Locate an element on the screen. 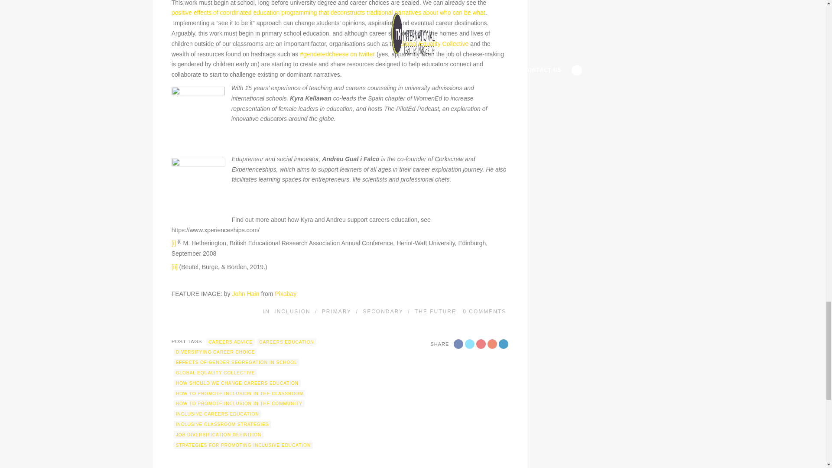 This screenshot has width=832, height=468. LinkedIn is located at coordinates (504, 344).